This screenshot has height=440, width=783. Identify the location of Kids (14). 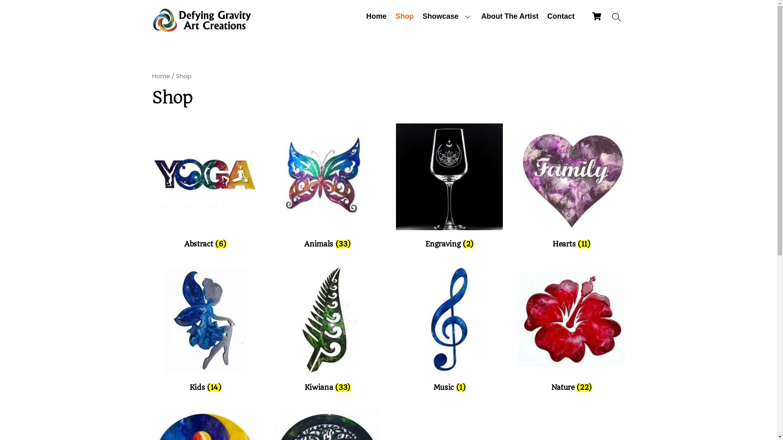
(205, 331).